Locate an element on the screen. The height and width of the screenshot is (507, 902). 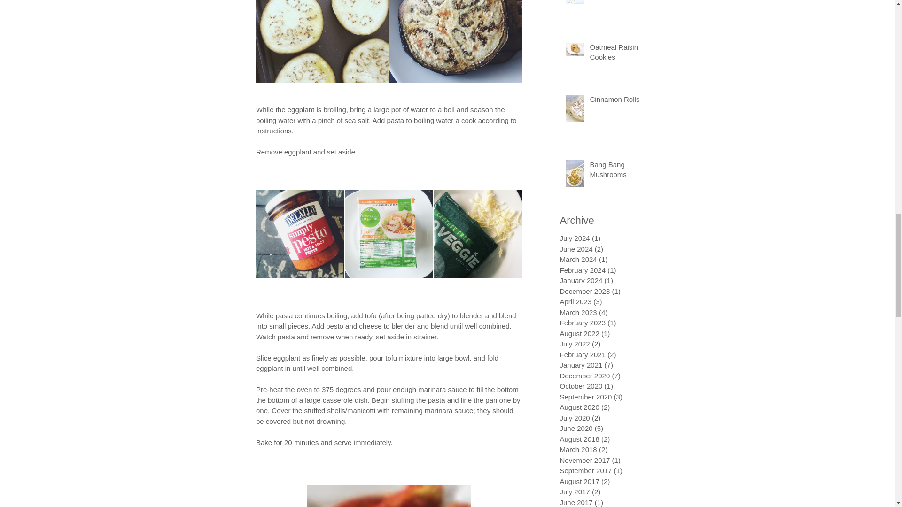
Jumbo Vegan Lump Crab Cake is located at coordinates (623, 1).